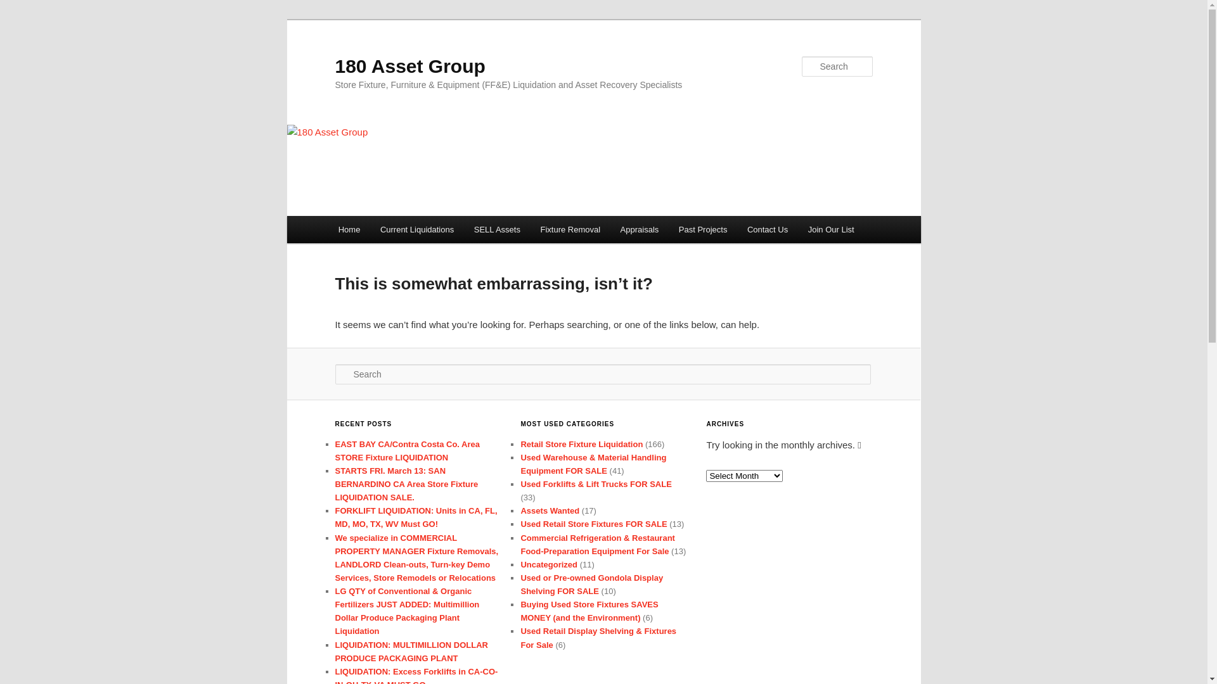  I want to click on Retail Store Fixture Liquidation, so click(581, 445).